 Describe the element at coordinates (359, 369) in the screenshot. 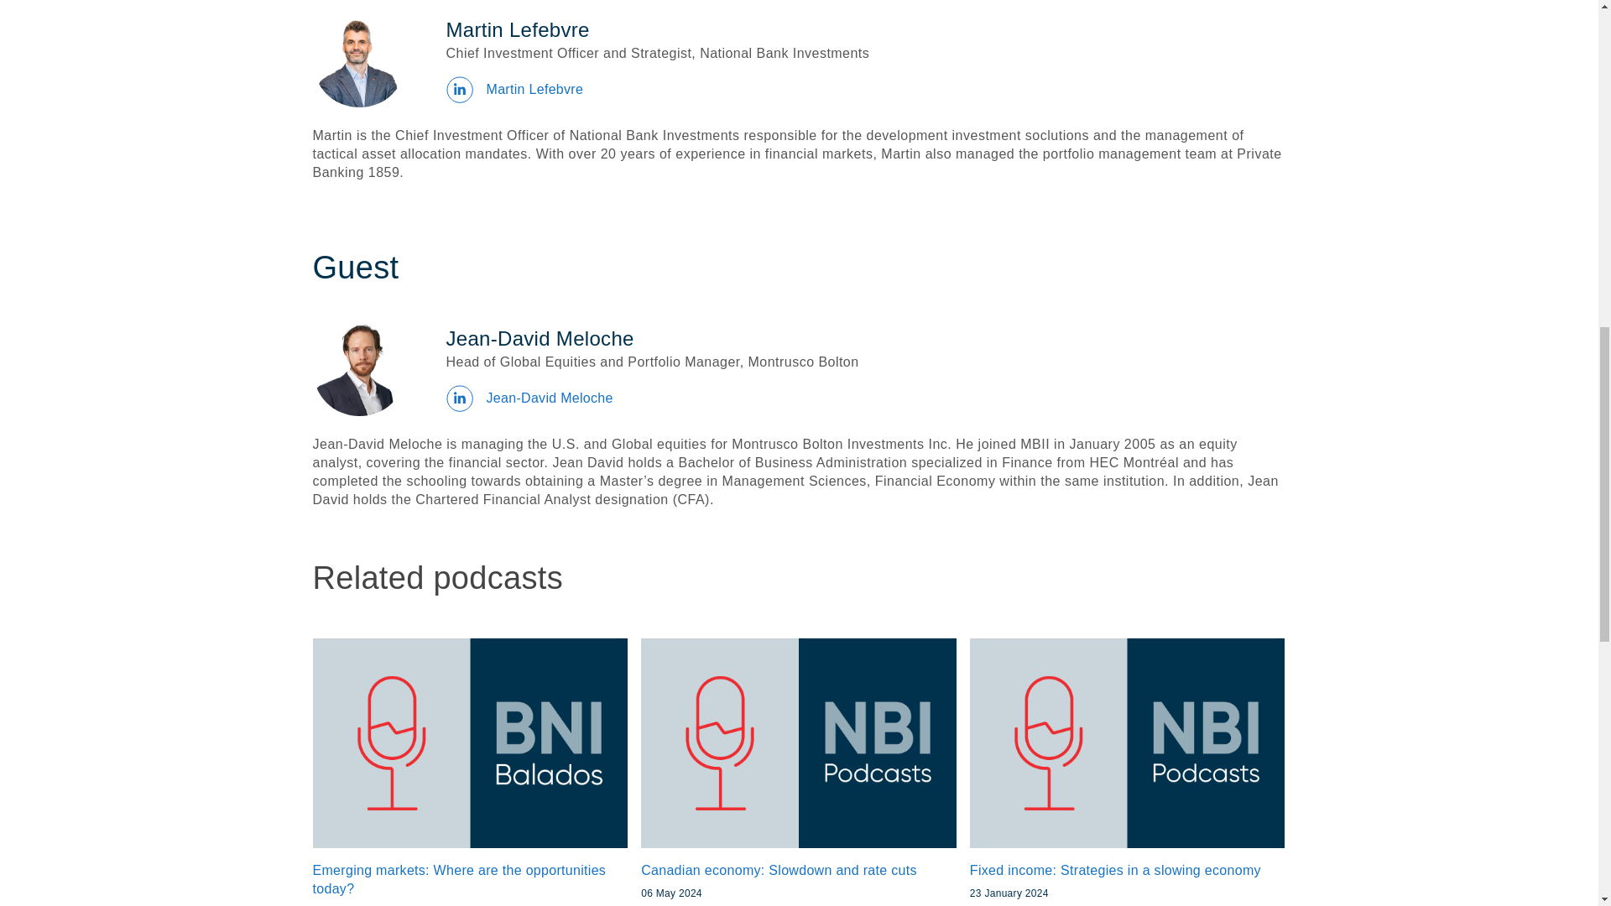

I see `Jean-David Meloche` at that location.